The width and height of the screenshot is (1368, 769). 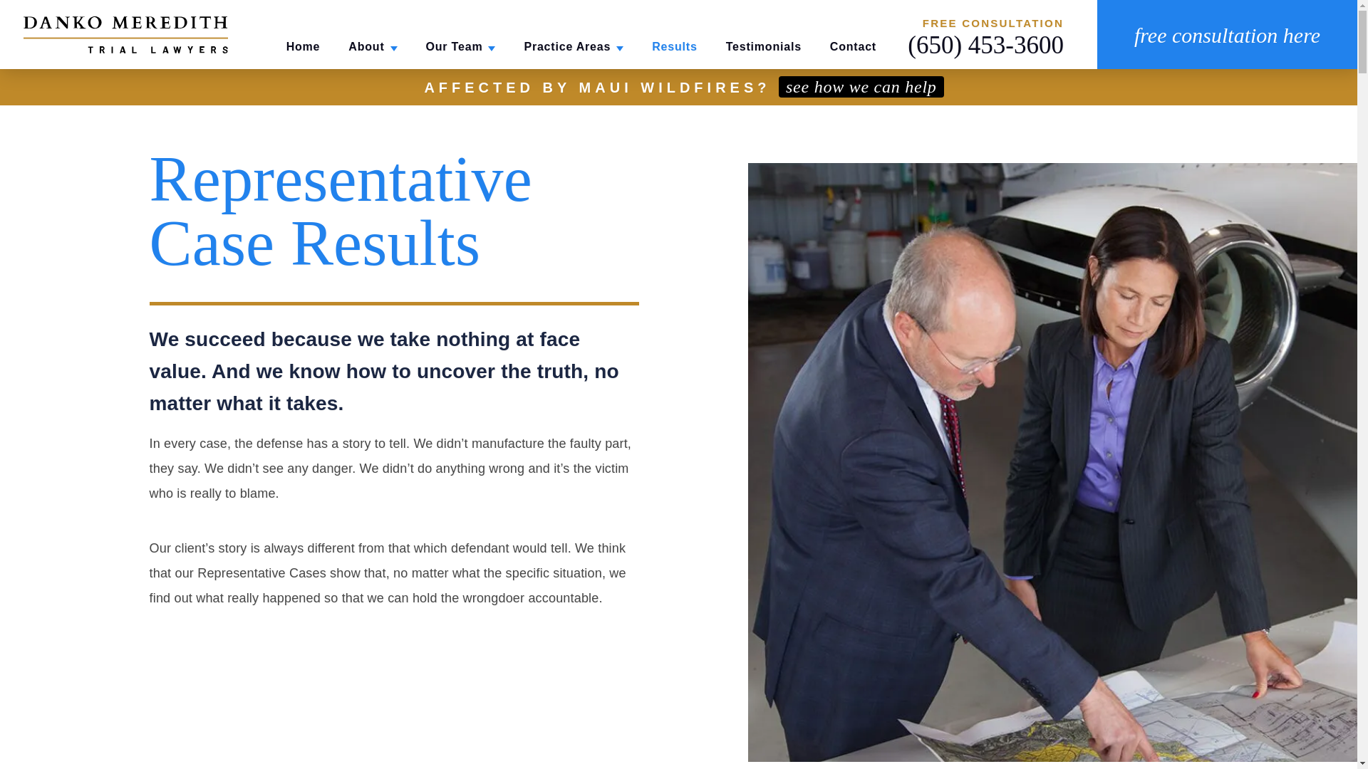 I want to click on About, so click(x=372, y=47).